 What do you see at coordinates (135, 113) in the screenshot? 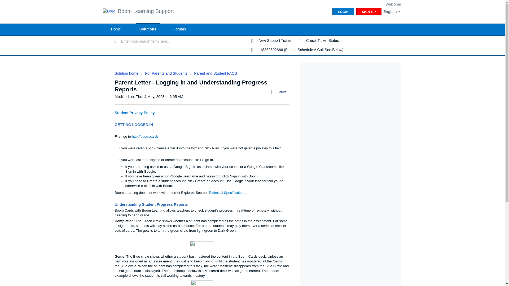
I see `Student Privacy Policy` at bounding box center [135, 113].